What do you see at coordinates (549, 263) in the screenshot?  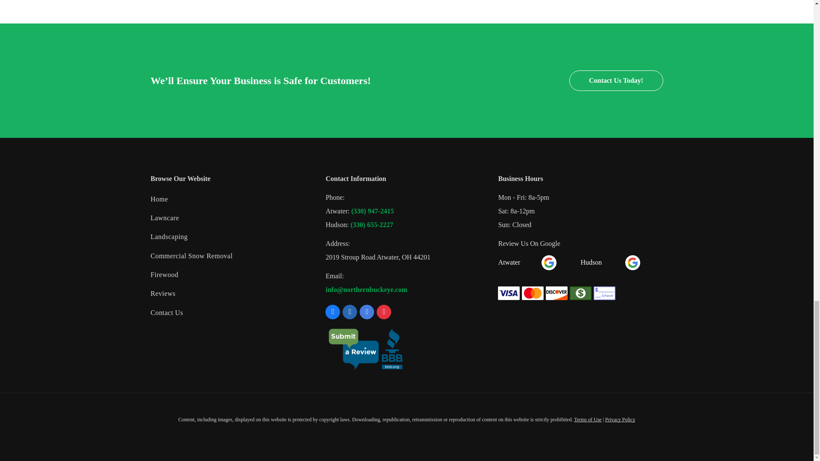 I see `Google` at bounding box center [549, 263].